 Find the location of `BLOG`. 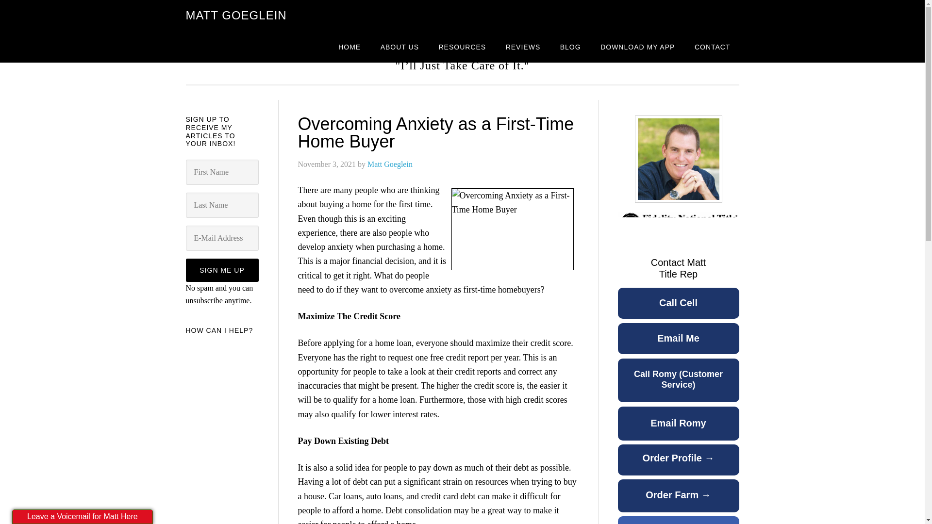

BLOG is located at coordinates (571, 47).